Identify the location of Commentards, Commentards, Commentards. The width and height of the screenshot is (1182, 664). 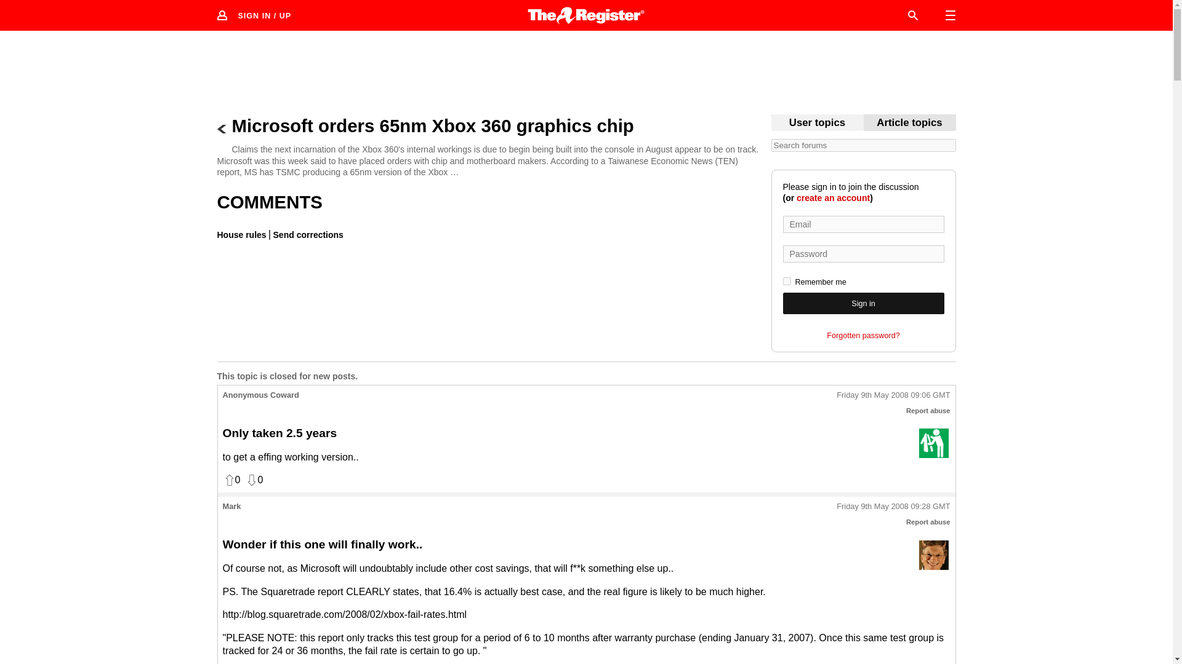
(817, 123).